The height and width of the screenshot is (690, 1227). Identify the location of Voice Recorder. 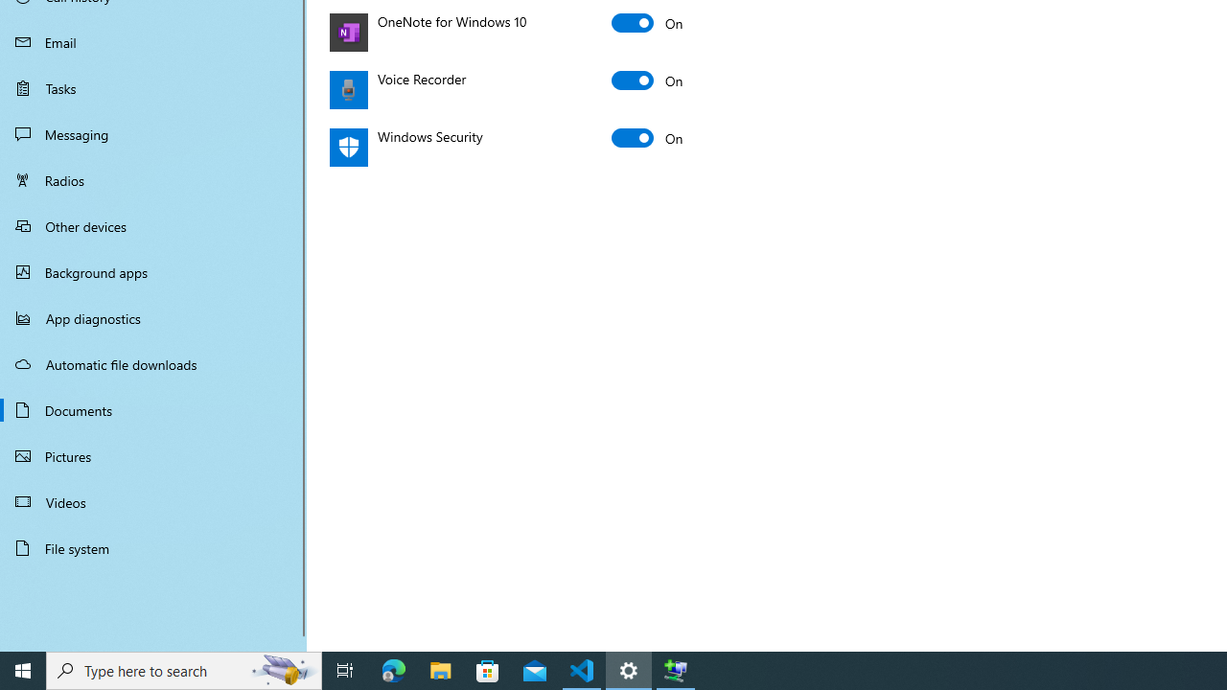
(648, 80).